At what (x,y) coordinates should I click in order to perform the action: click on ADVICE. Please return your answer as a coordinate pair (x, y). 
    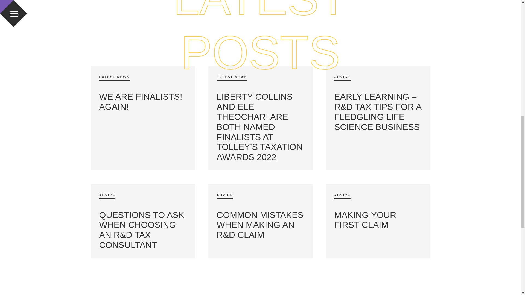
    Looking at the image, I should click on (342, 196).